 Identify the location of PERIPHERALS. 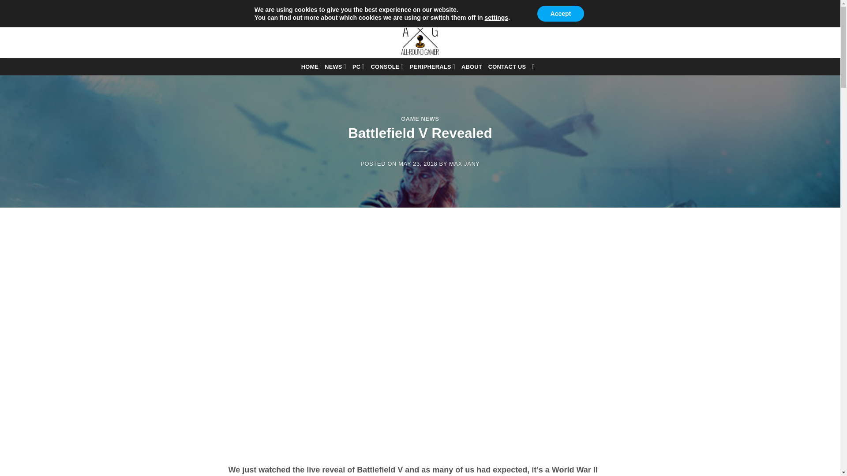
(432, 66).